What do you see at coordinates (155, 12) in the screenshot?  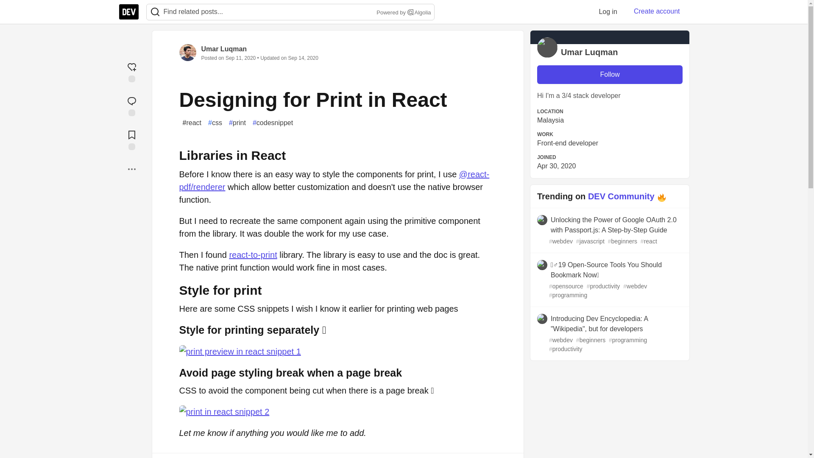 I see `Search` at bounding box center [155, 12].